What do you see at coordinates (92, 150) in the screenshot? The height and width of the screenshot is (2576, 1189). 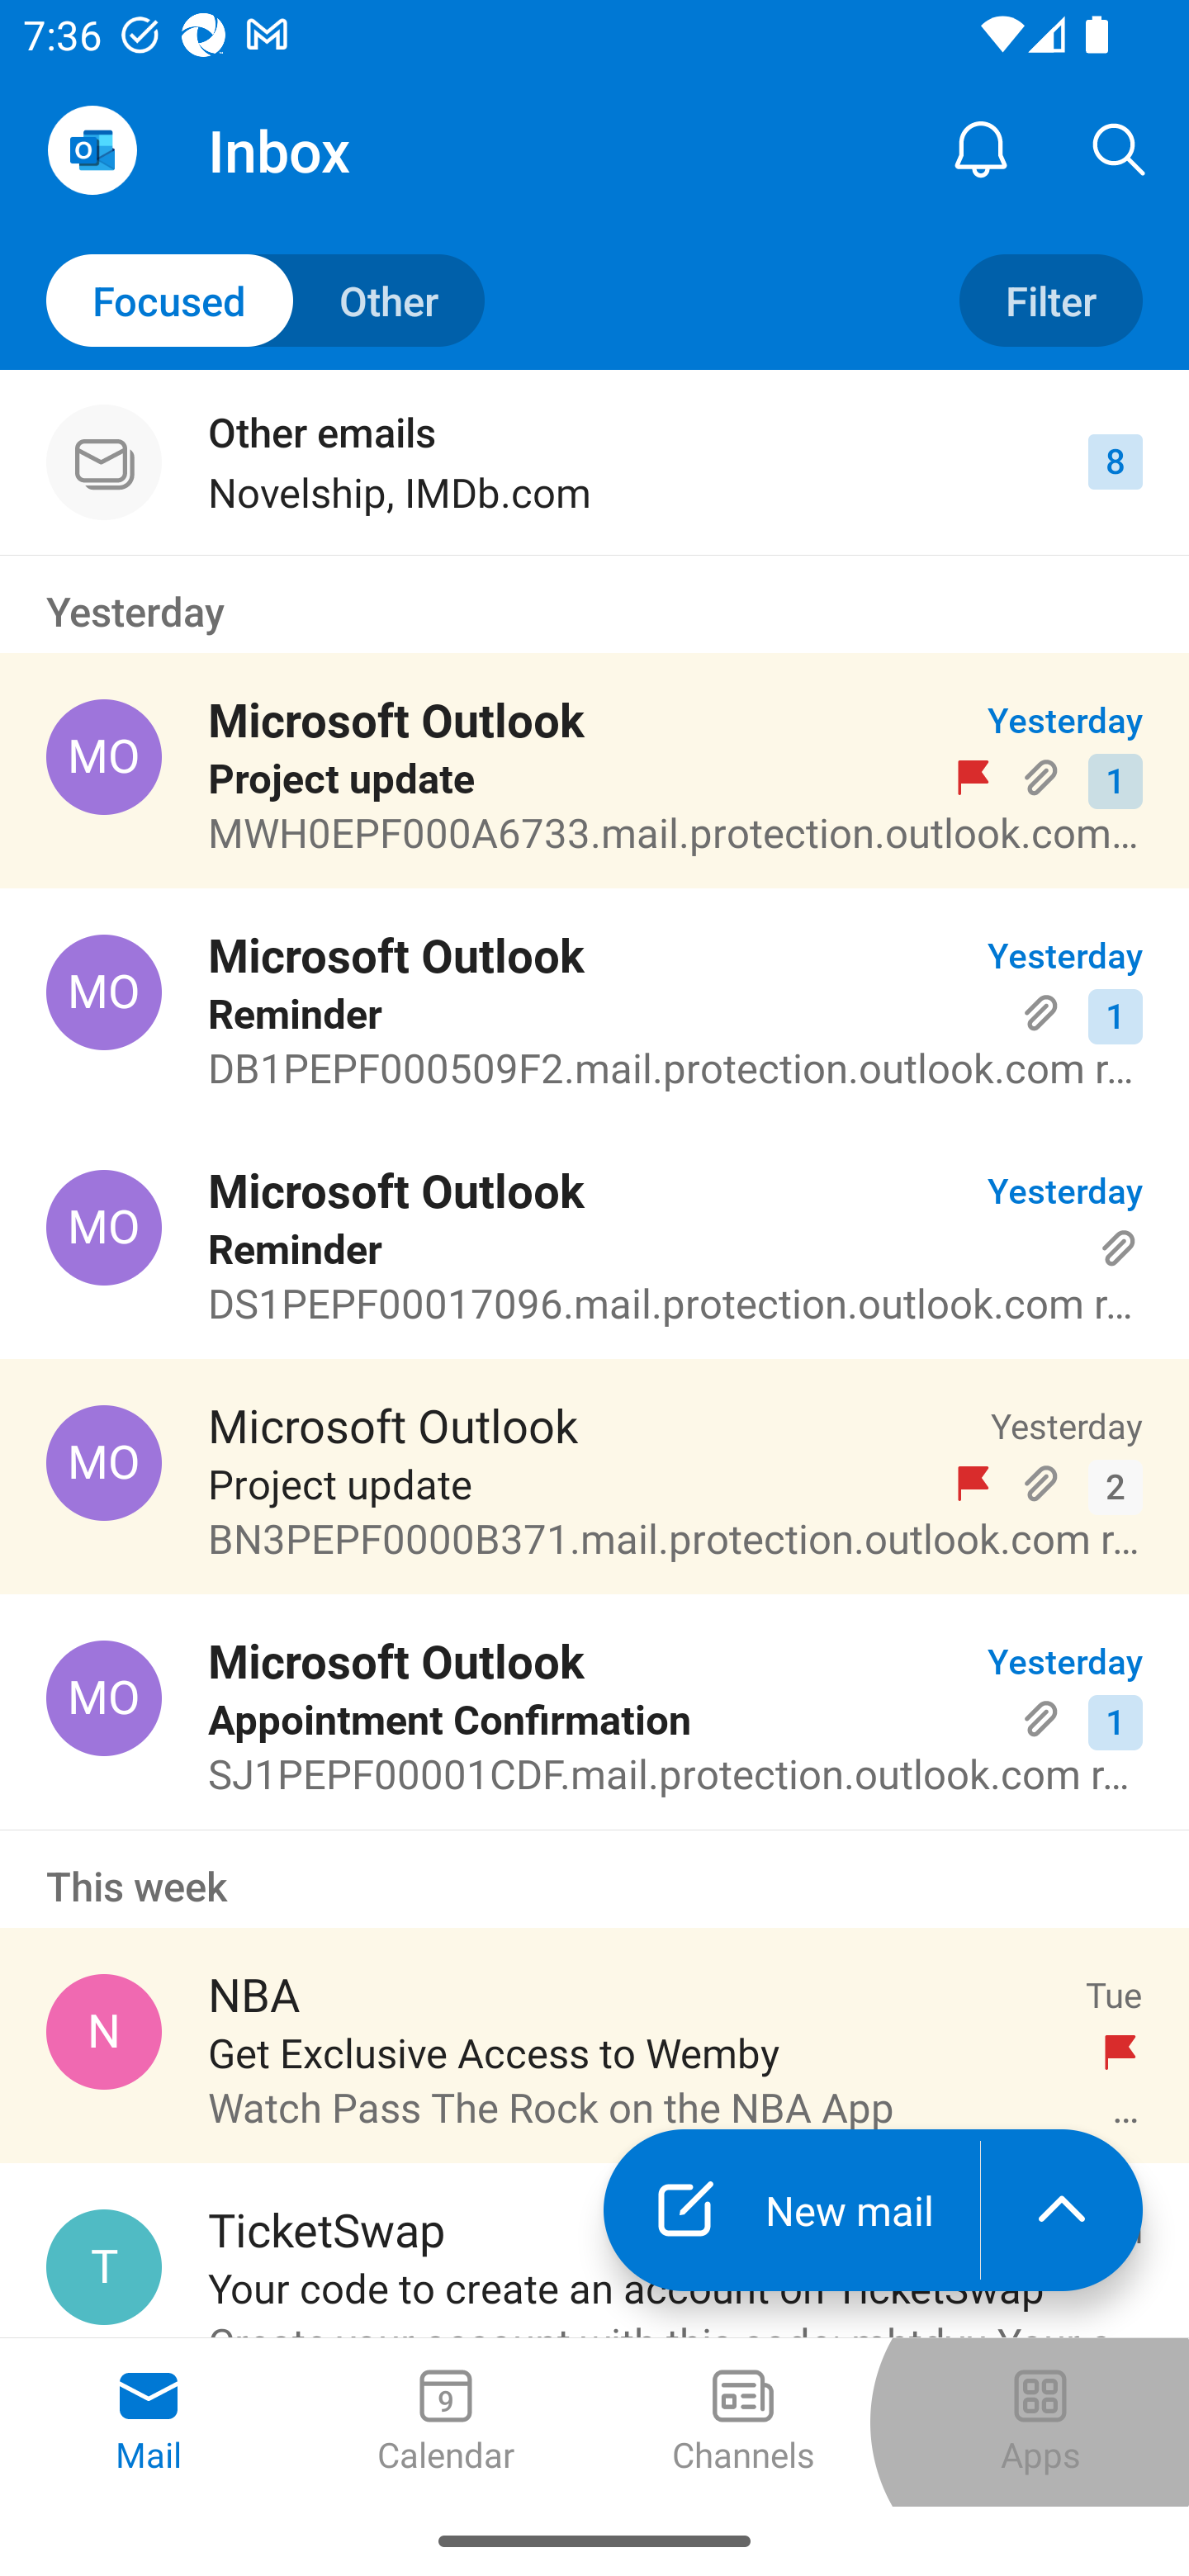 I see `Open Navigation Drawer` at bounding box center [92, 150].